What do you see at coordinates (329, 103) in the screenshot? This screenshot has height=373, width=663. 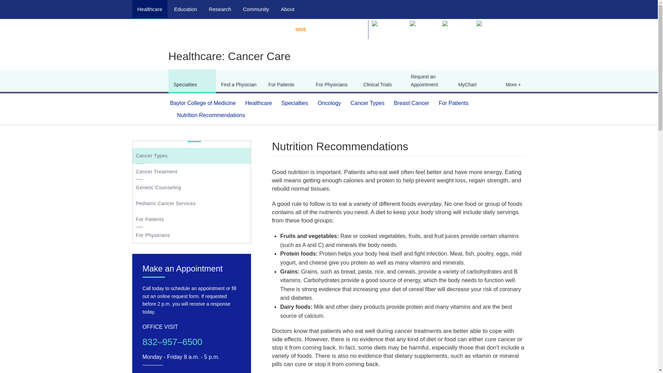 I see `Oncology` at bounding box center [329, 103].